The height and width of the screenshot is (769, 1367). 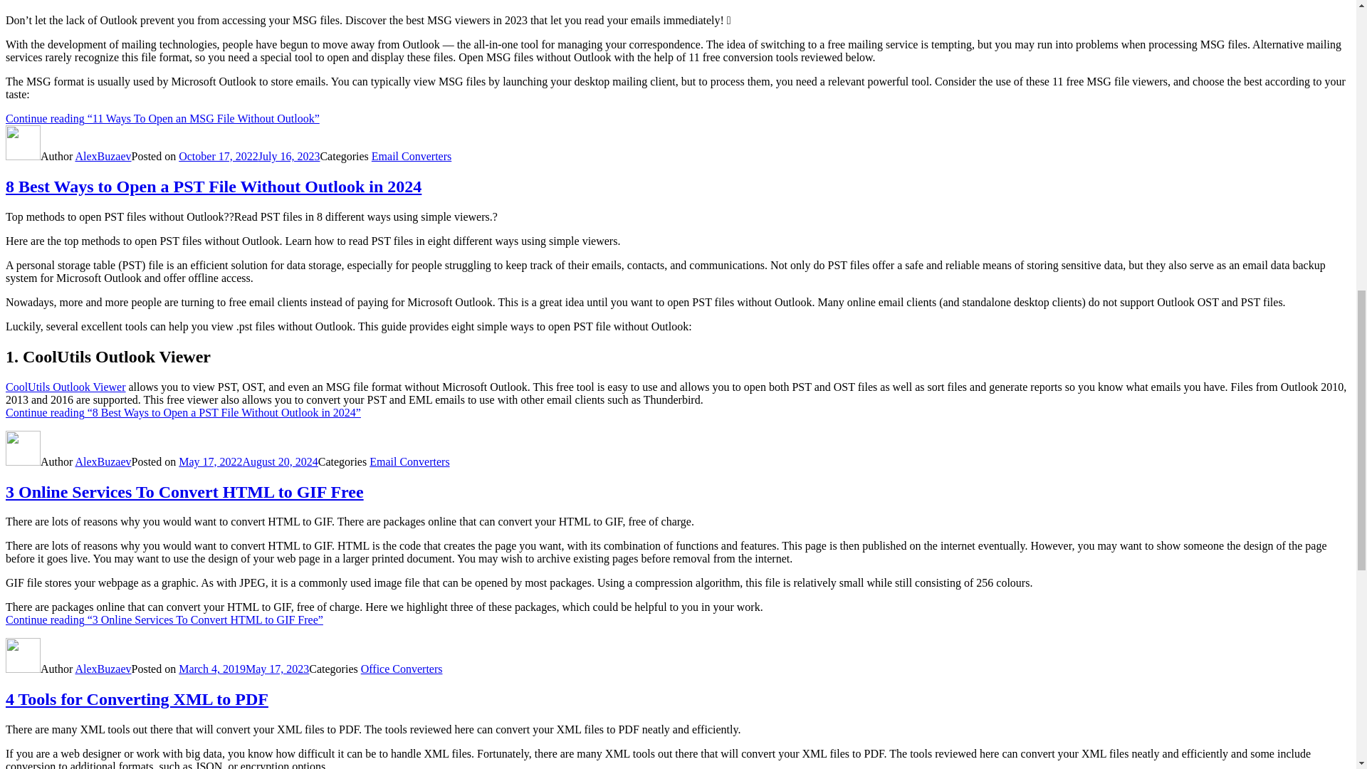 What do you see at coordinates (249, 155) in the screenshot?
I see `October 17, 2022July 16, 2023` at bounding box center [249, 155].